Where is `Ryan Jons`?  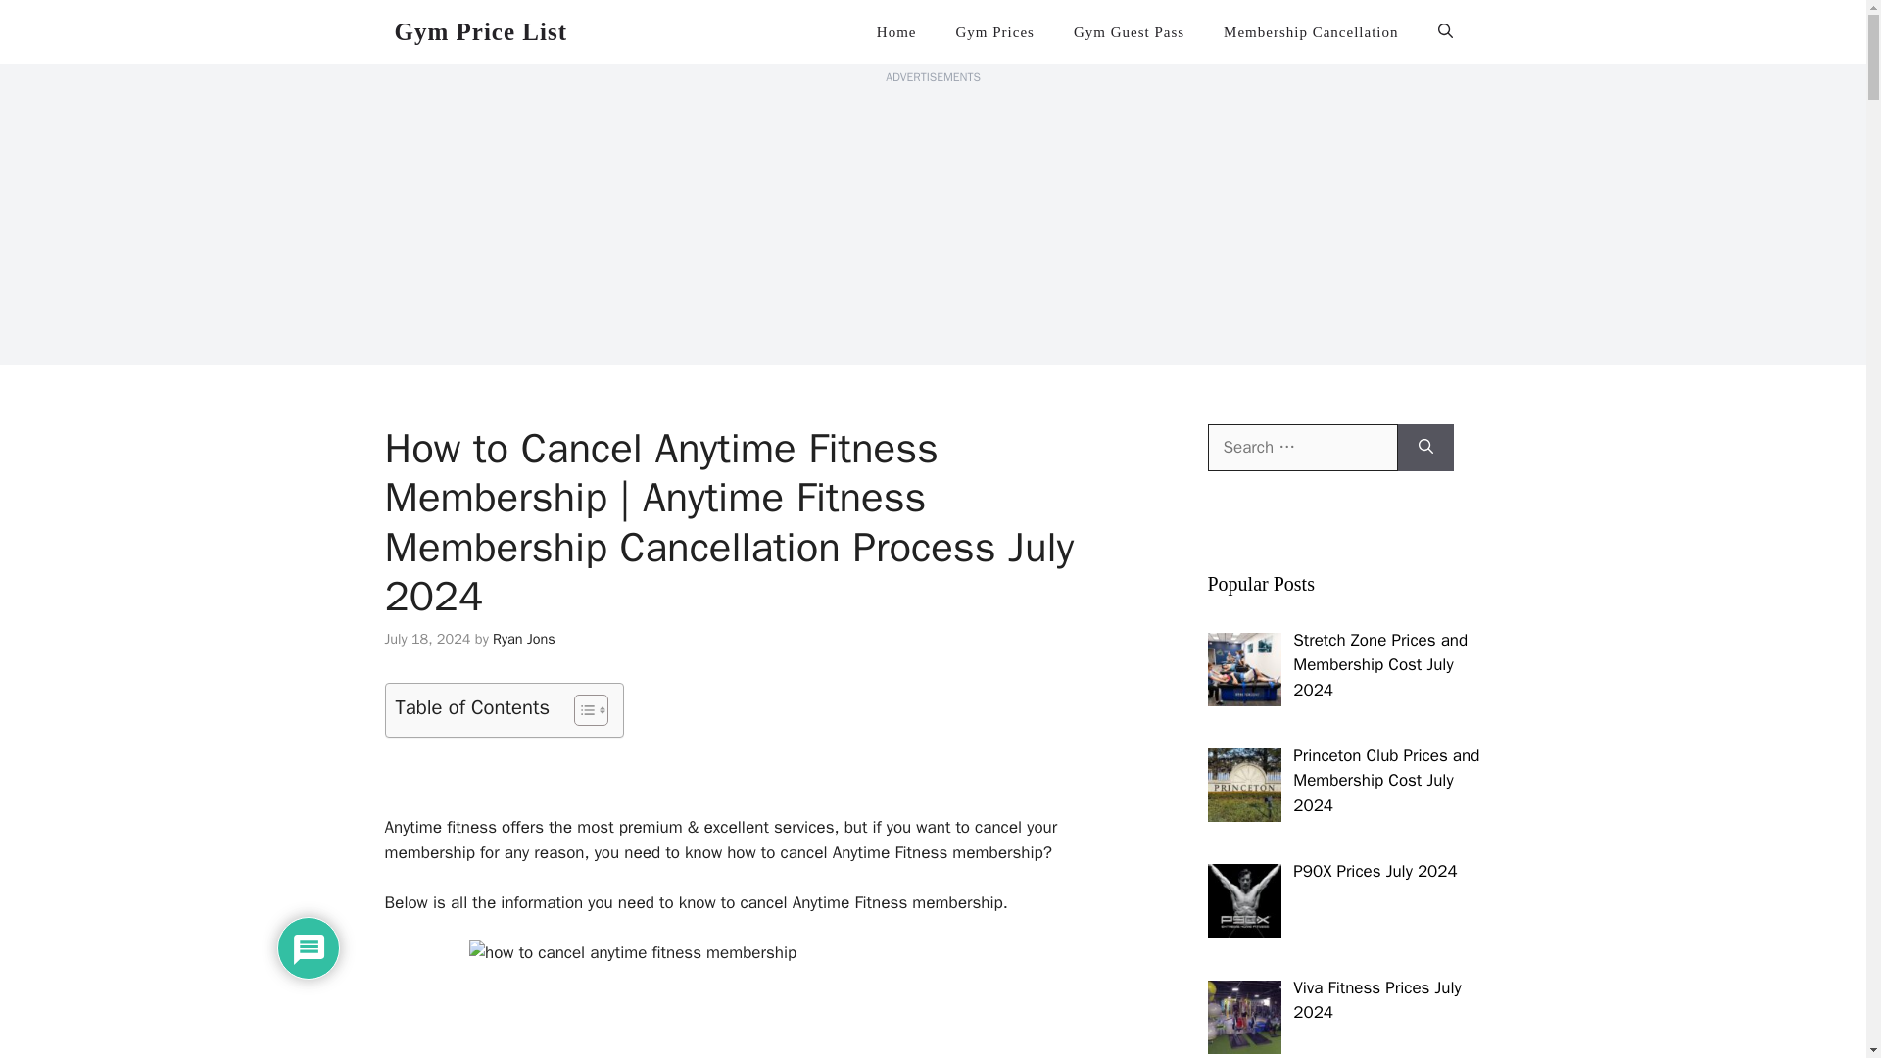 Ryan Jons is located at coordinates (523, 638).